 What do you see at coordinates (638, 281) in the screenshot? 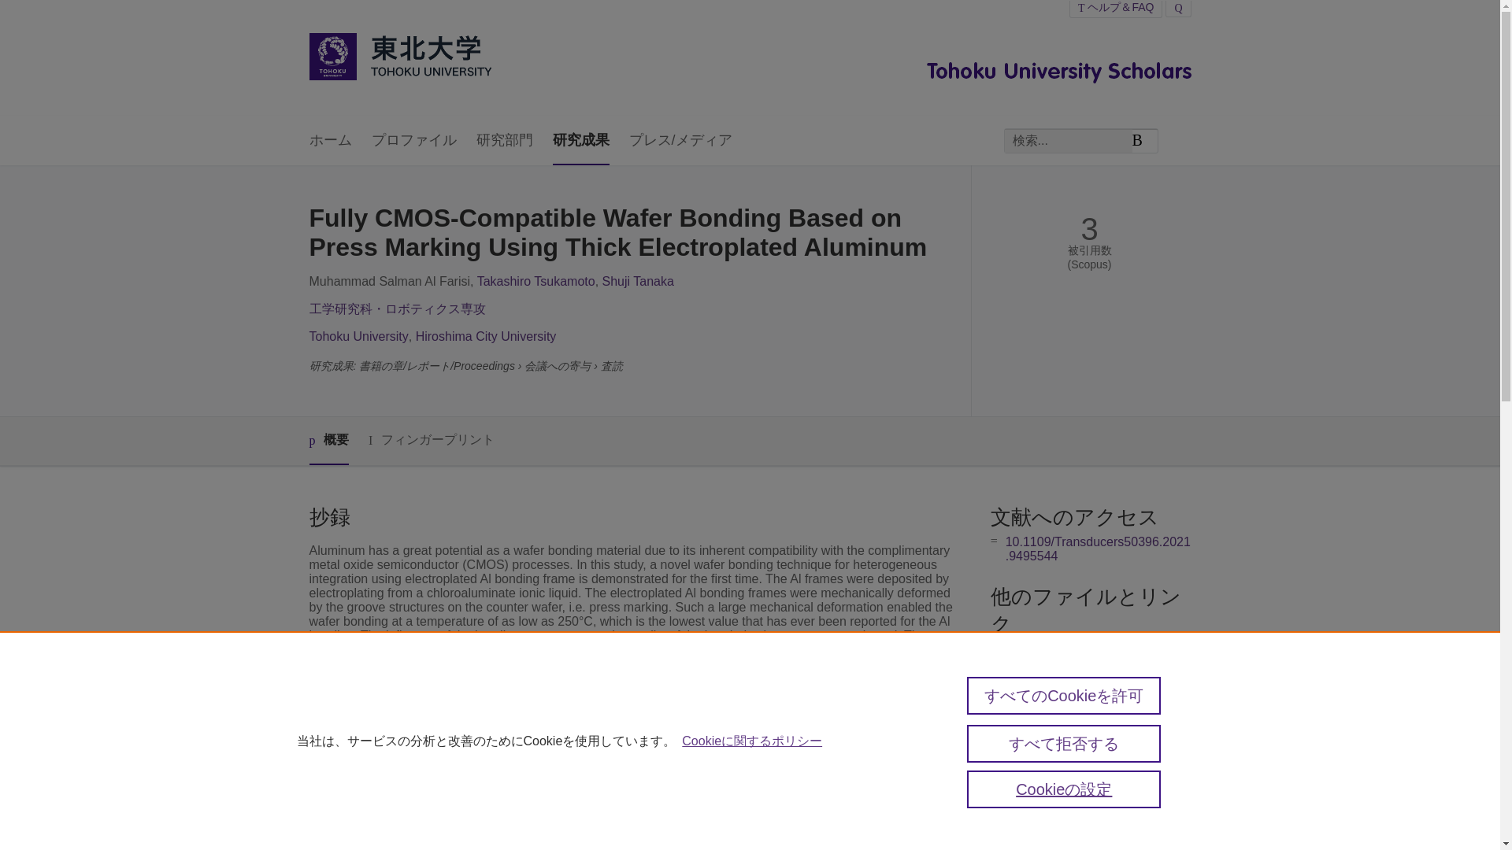
I see `Shuji Tanaka` at bounding box center [638, 281].